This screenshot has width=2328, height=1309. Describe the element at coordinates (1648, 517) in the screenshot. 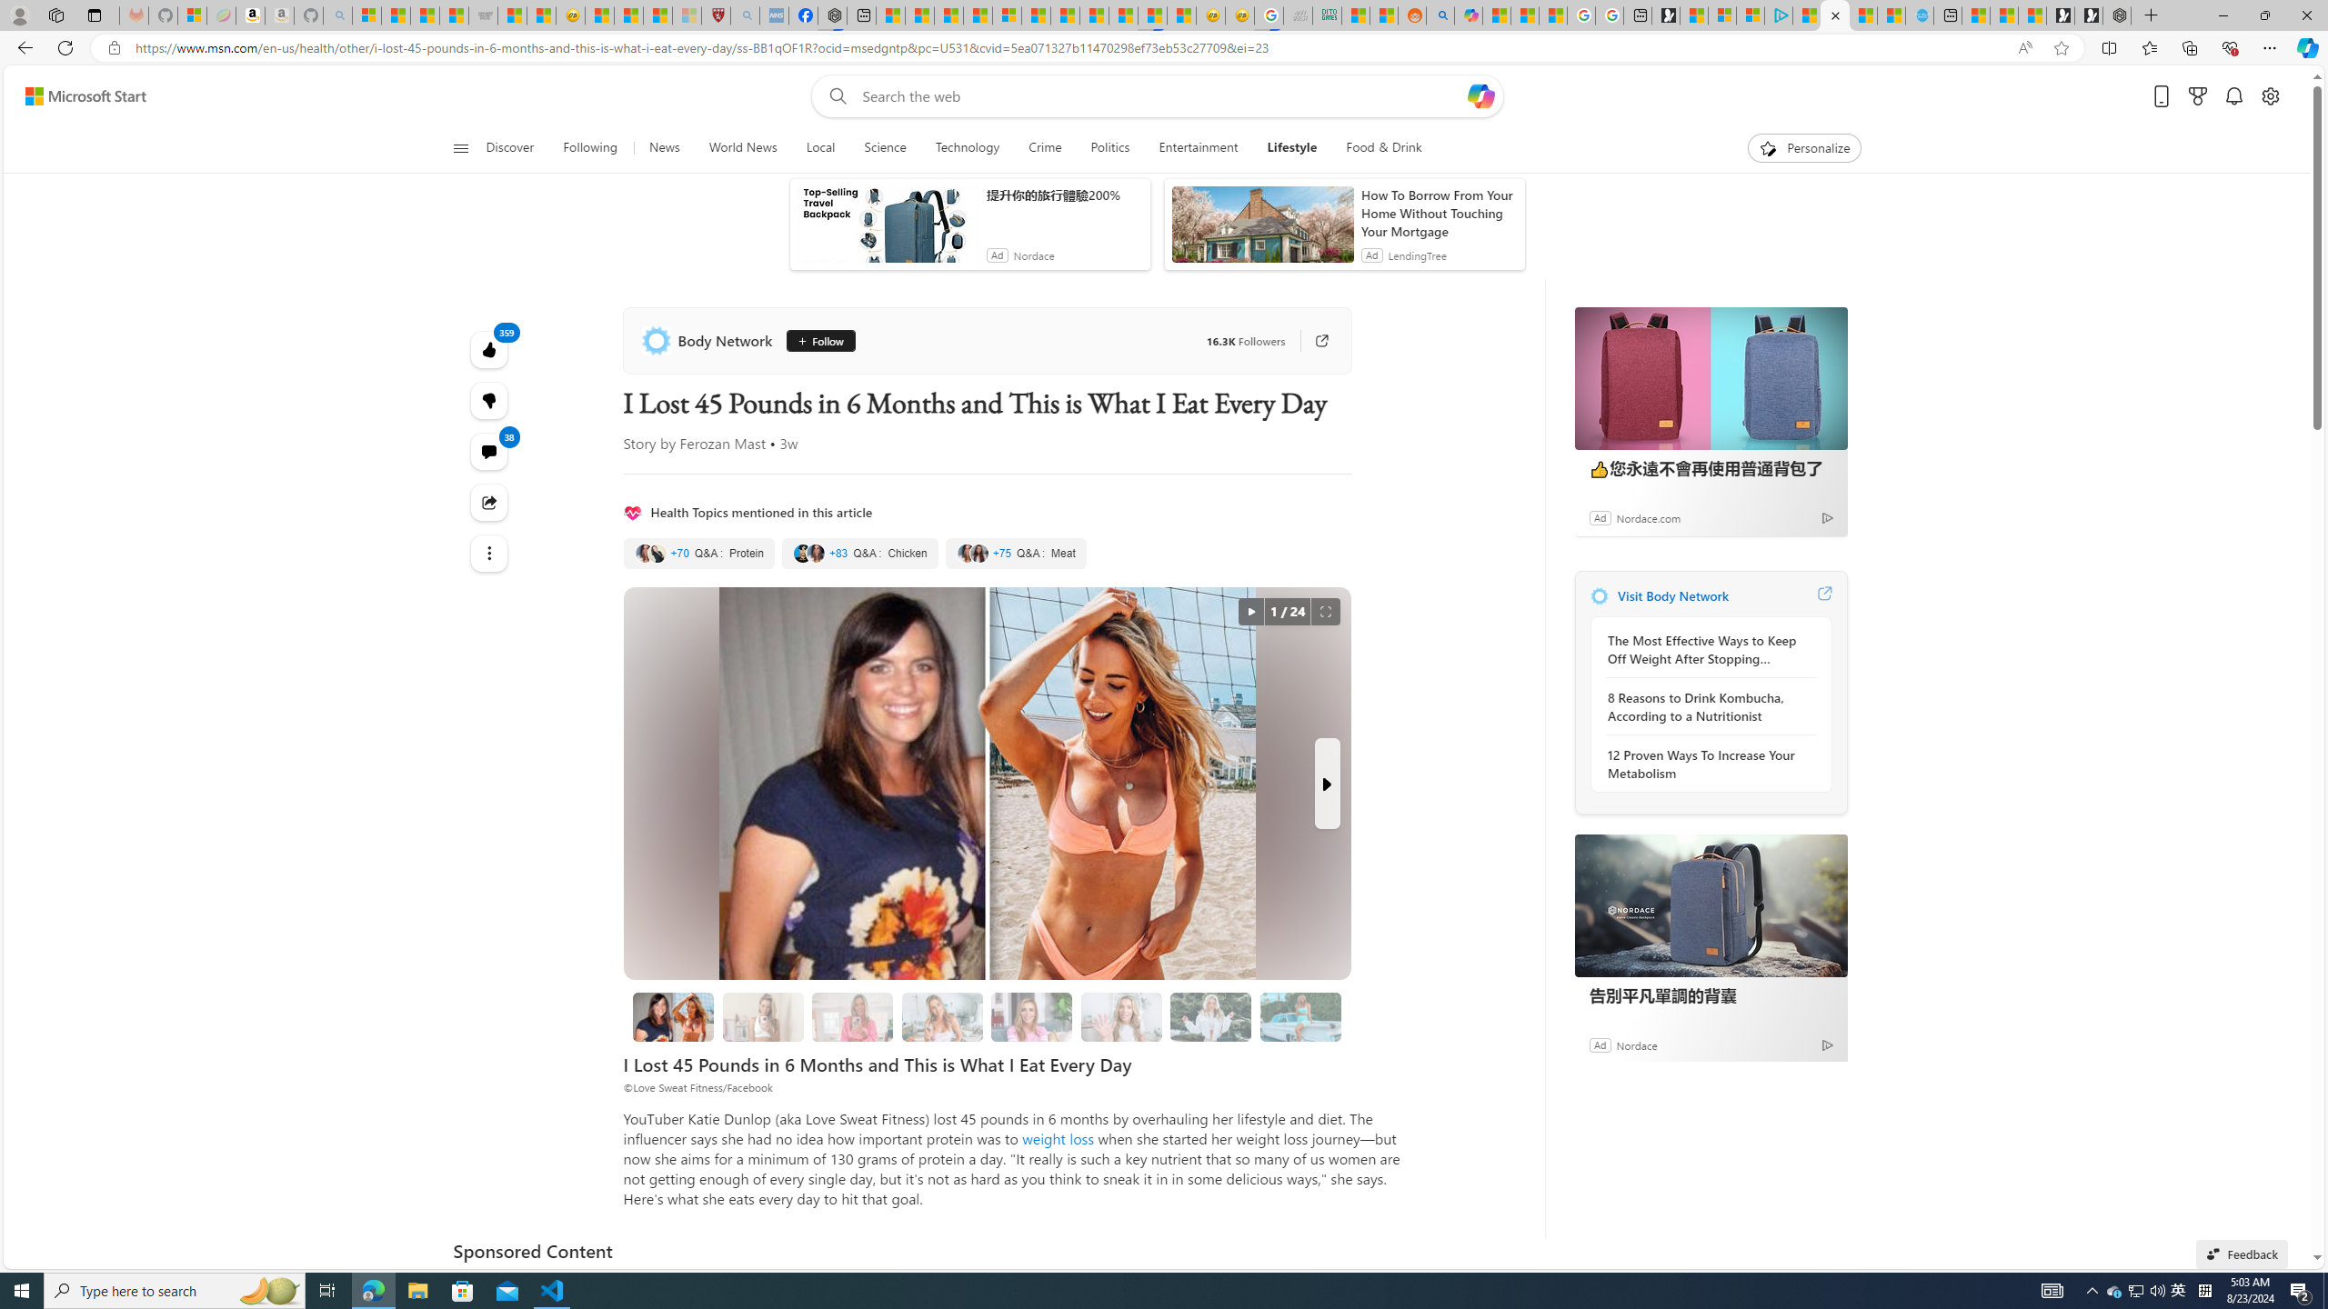

I see `Nordace.com` at that location.